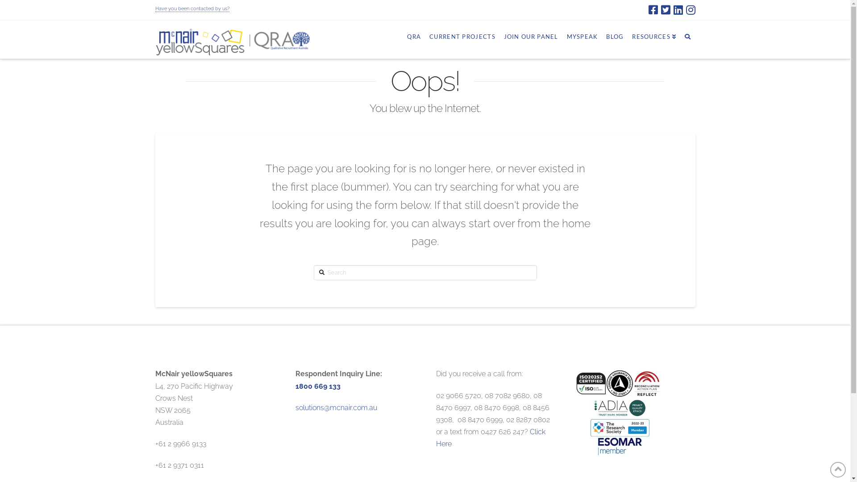 Image resolution: width=857 pixels, height=482 pixels. Describe the element at coordinates (582, 36) in the screenshot. I see `MYSPEAK` at that location.